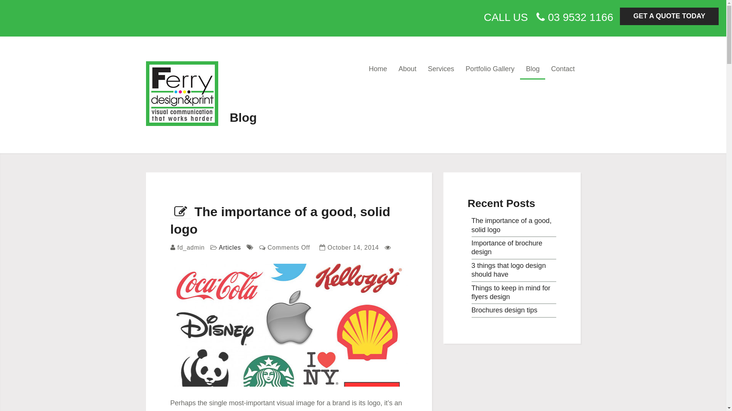  What do you see at coordinates (669, 16) in the screenshot?
I see `GET A QUOTE TODAY` at bounding box center [669, 16].